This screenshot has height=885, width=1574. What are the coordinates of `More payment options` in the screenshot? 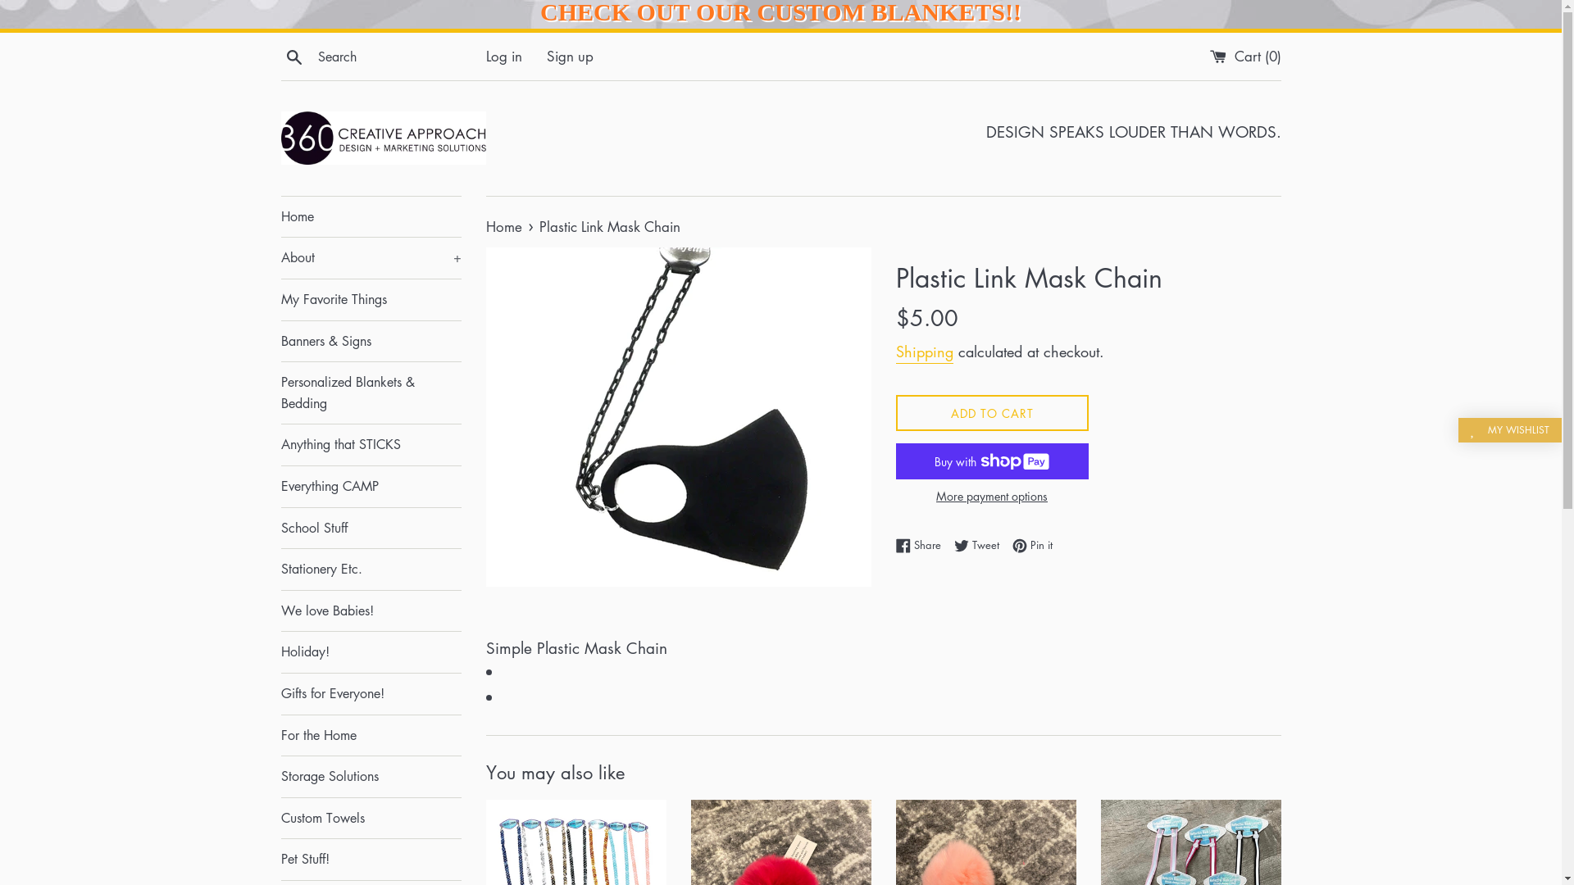 It's located at (992, 496).